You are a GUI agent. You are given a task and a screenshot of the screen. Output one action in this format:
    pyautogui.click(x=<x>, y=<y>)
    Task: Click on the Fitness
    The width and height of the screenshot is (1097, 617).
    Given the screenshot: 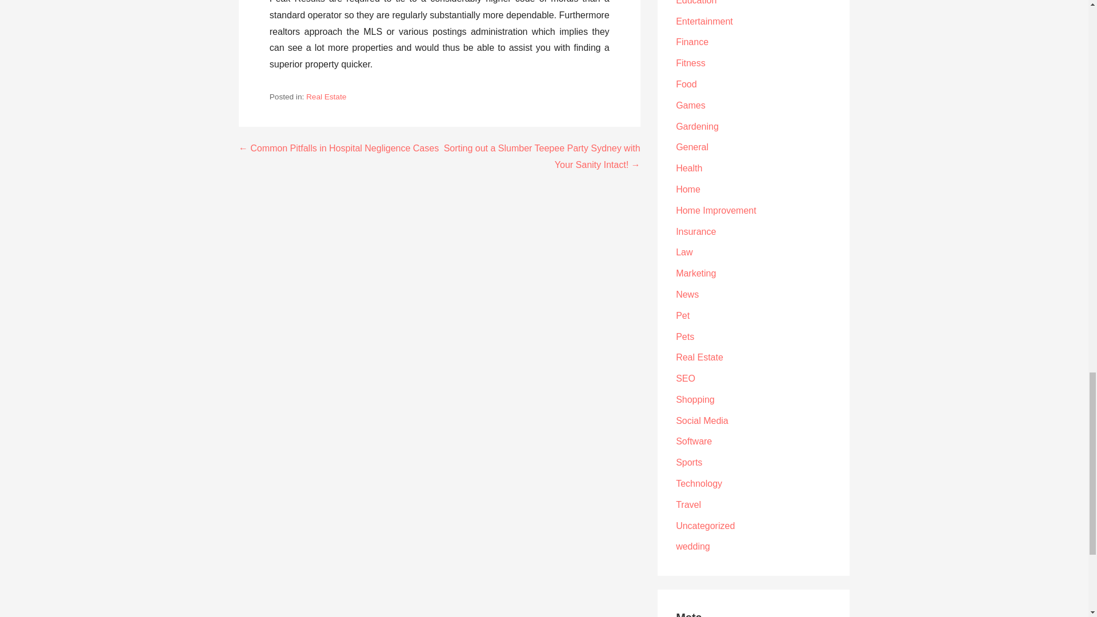 What is the action you would take?
    pyautogui.click(x=690, y=63)
    